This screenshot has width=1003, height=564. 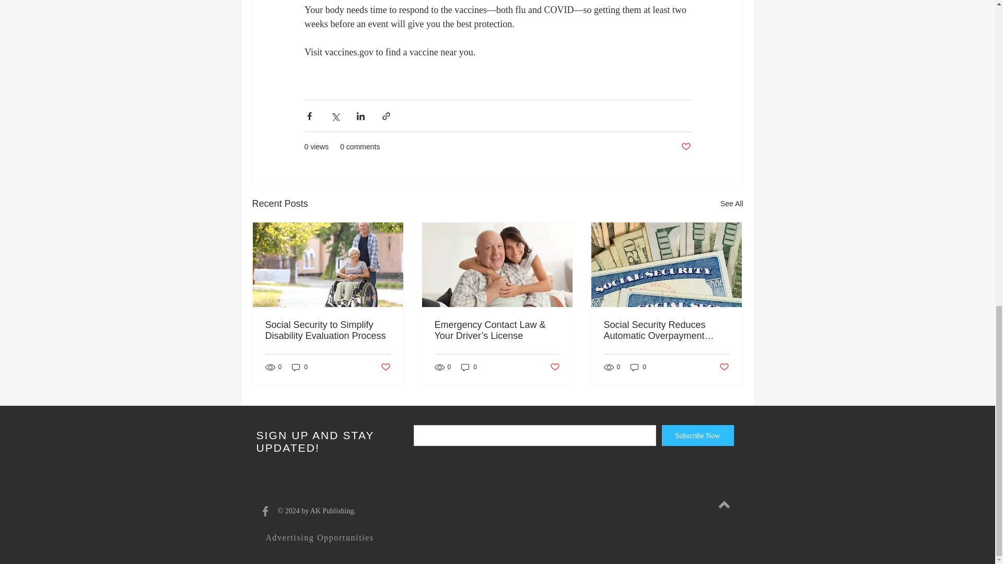 What do you see at coordinates (685, 147) in the screenshot?
I see `Post not marked as liked` at bounding box center [685, 147].